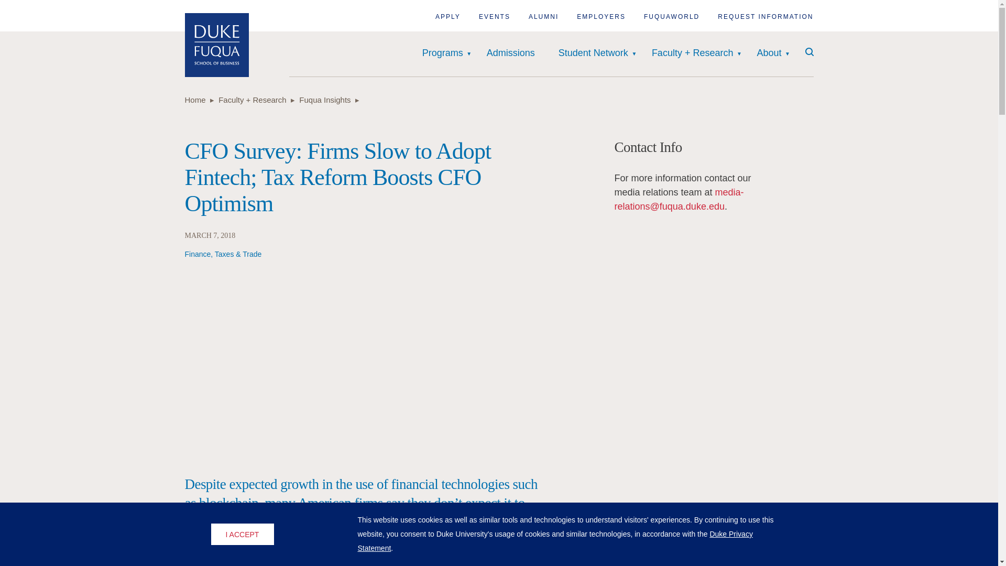 The width and height of the screenshot is (1006, 566). What do you see at coordinates (593, 53) in the screenshot?
I see `Student Network` at bounding box center [593, 53].